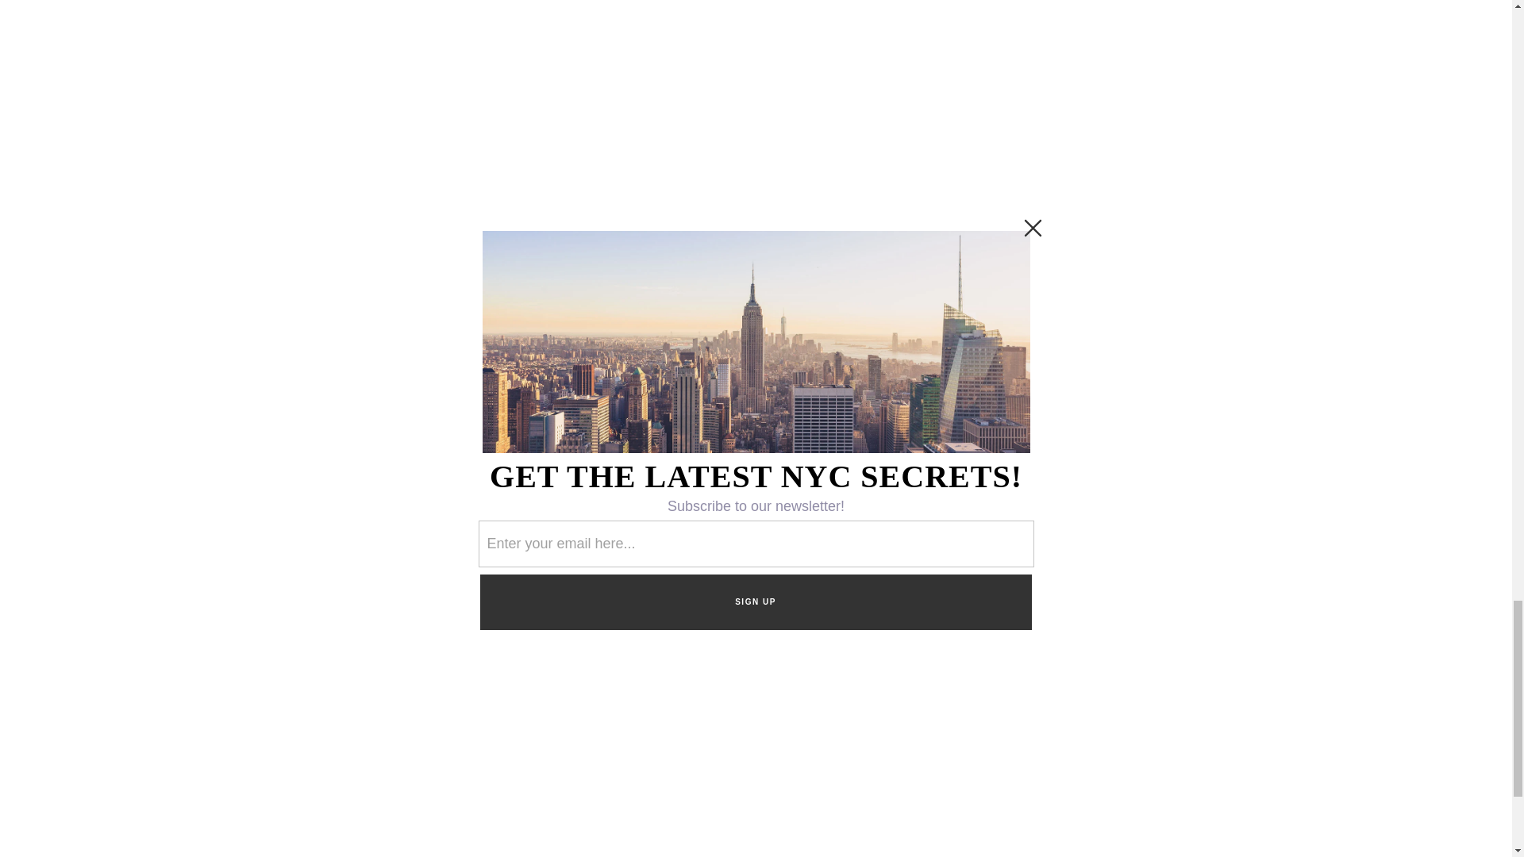 The width and height of the screenshot is (1524, 857). Describe the element at coordinates (1072, 532) in the screenshot. I see `7cff6a70fd` at that location.